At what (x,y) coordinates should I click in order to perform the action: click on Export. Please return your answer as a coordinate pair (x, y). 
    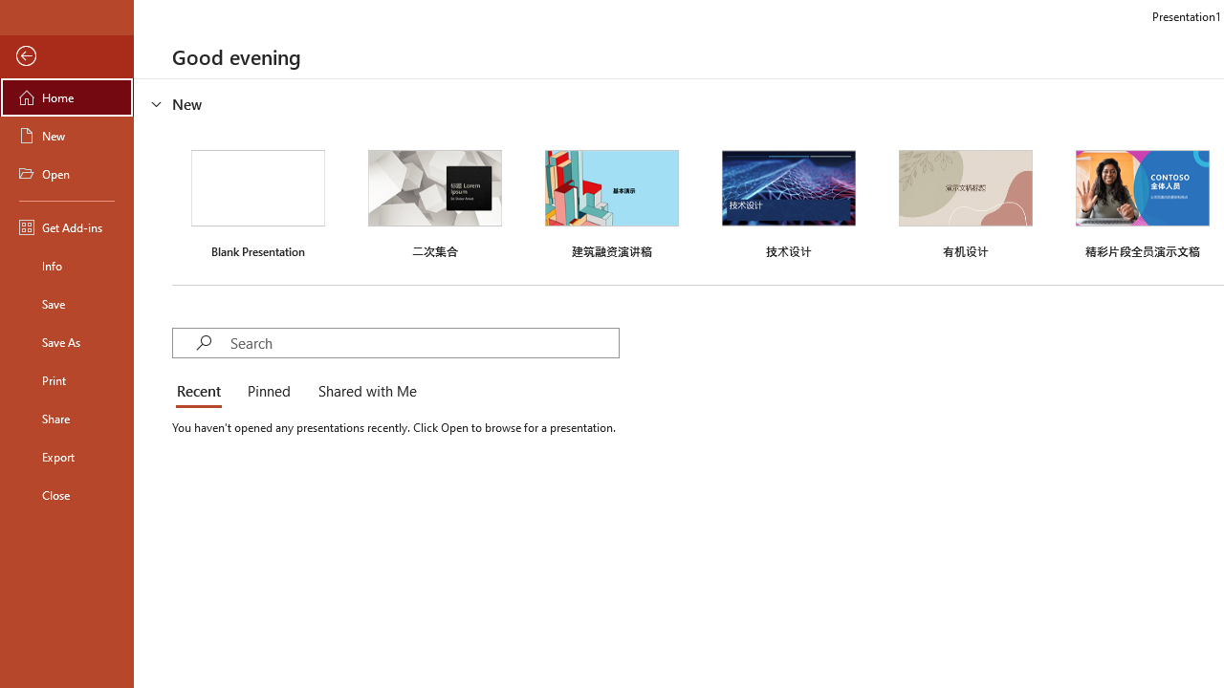
    Looking at the image, I should click on (67, 457).